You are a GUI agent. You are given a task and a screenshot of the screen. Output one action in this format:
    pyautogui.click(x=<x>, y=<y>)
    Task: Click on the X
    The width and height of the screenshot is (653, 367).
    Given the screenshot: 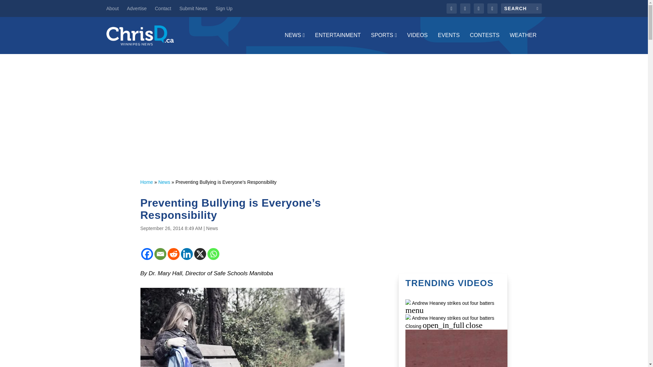 What is the action you would take?
    pyautogui.click(x=200, y=254)
    